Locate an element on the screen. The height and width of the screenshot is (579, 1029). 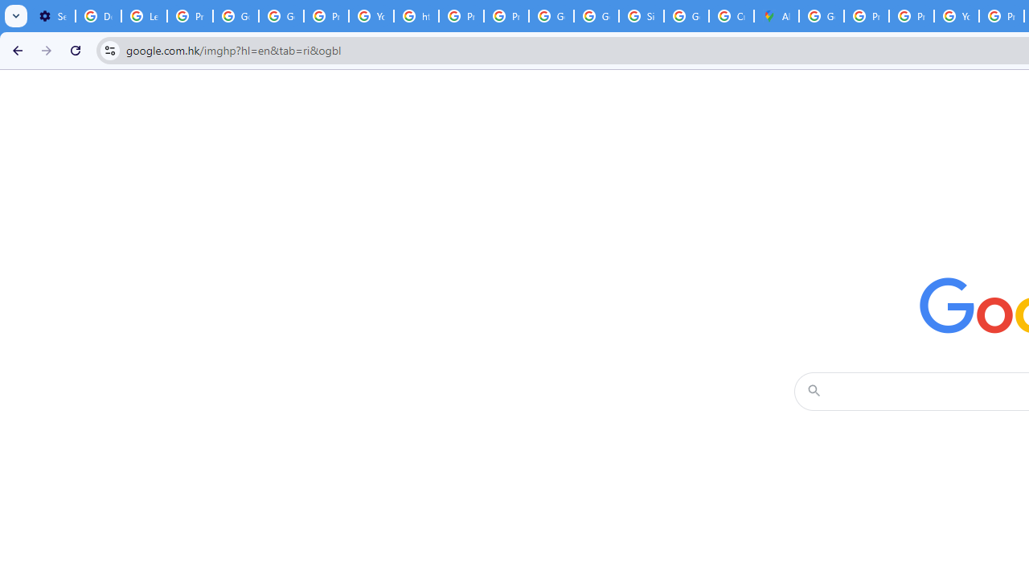
YouTube is located at coordinates (371, 16).